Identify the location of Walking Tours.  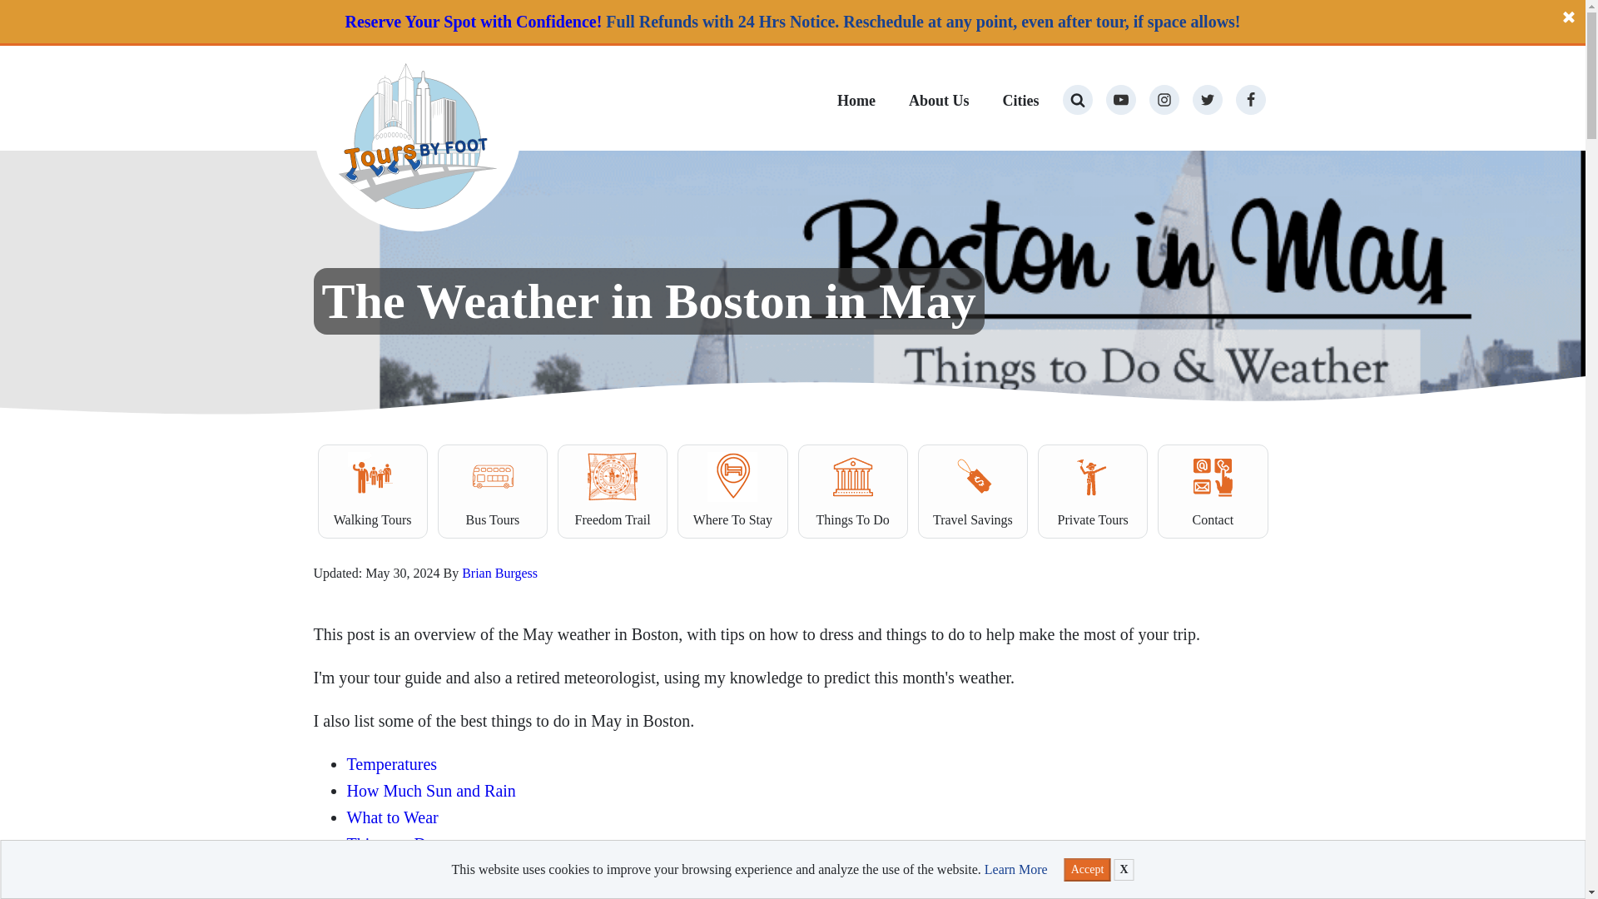
(373, 491).